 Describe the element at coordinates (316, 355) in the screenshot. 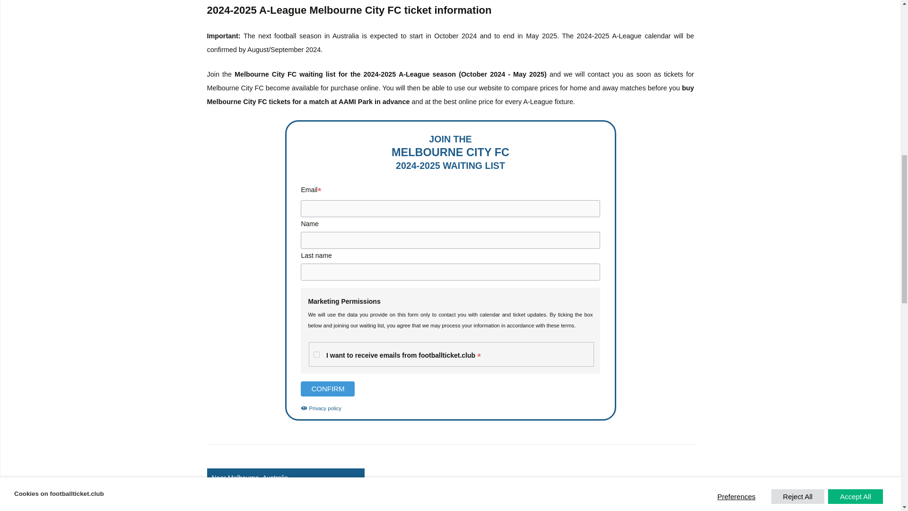

I see `Y` at that location.